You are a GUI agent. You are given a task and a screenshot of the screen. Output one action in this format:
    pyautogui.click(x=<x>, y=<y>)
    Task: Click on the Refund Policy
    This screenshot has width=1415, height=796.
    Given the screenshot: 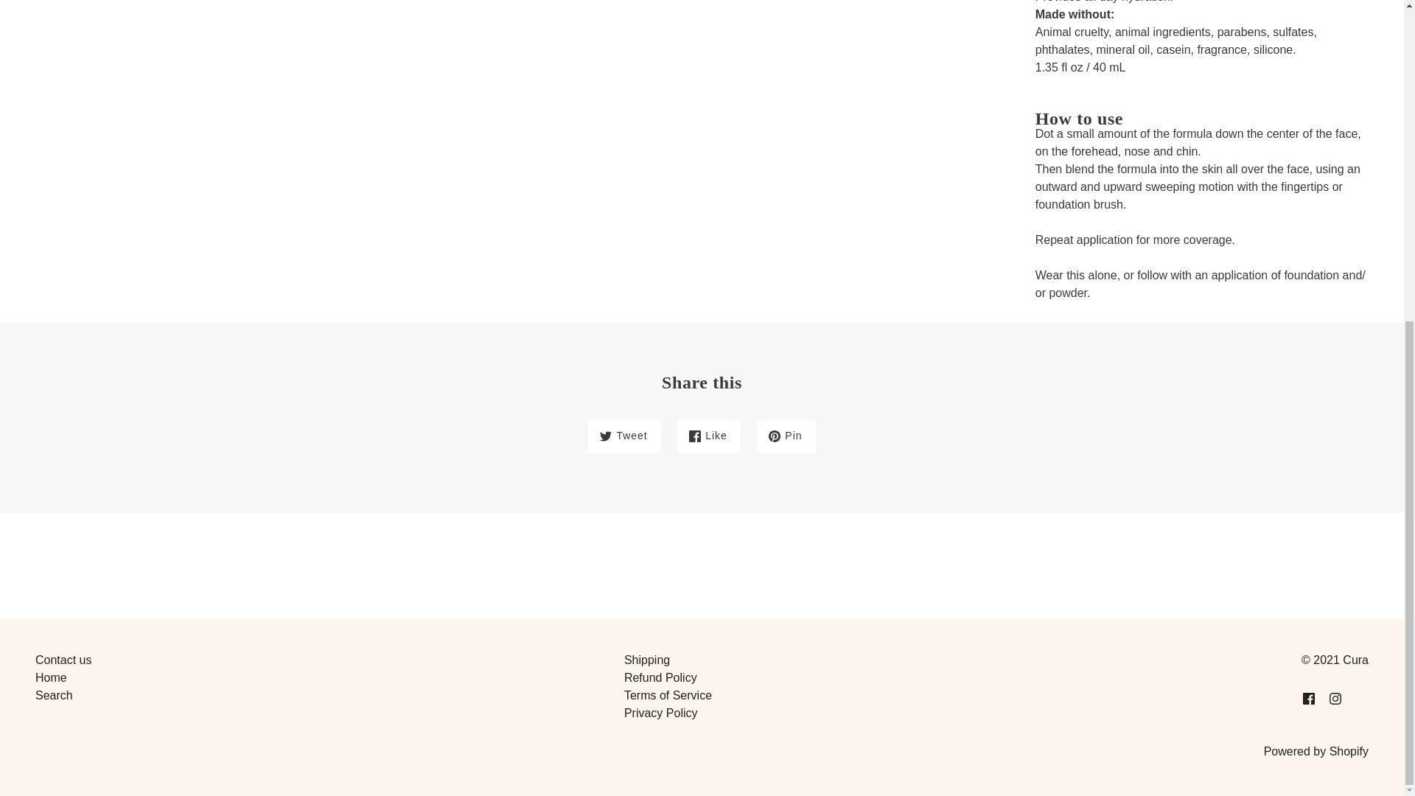 What is the action you would take?
    pyautogui.click(x=660, y=677)
    